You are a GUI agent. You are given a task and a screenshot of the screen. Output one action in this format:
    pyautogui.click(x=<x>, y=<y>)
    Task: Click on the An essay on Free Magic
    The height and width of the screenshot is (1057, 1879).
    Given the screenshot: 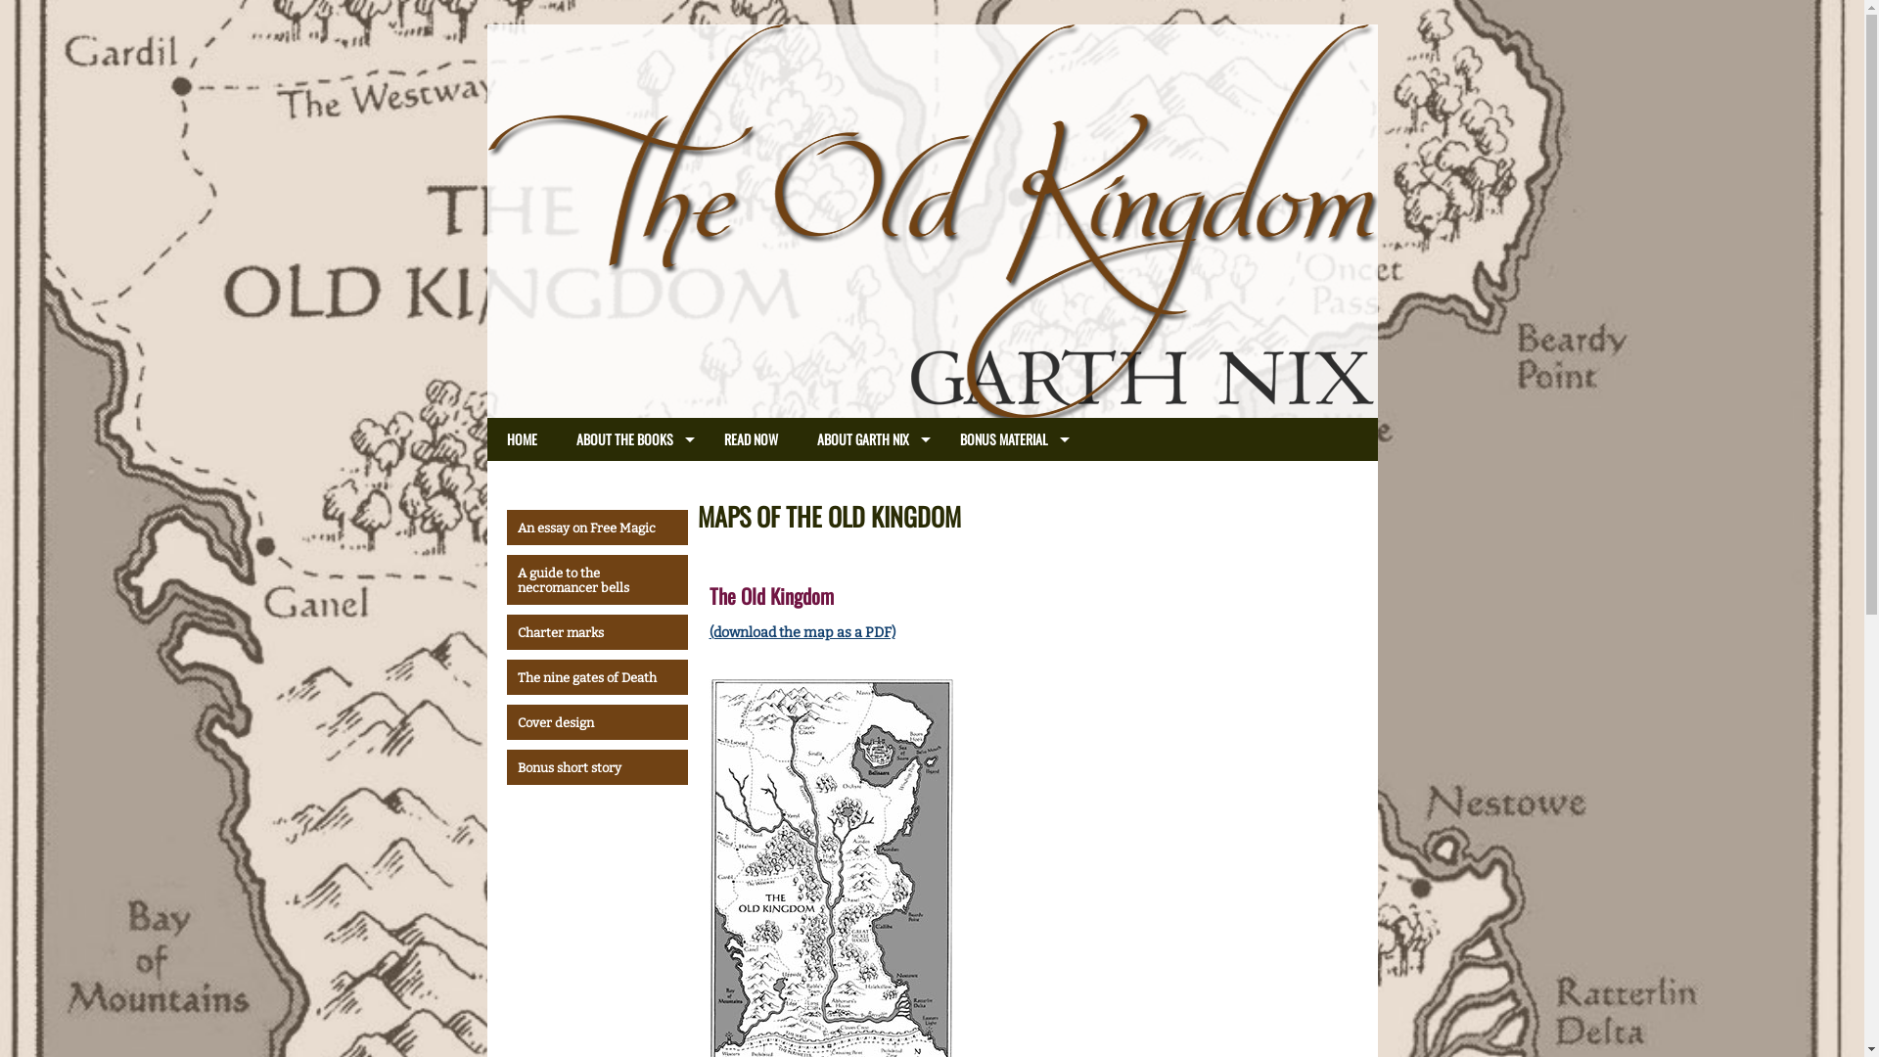 What is the action you would take?
    pyautogui.click(x=597, y=528)
    